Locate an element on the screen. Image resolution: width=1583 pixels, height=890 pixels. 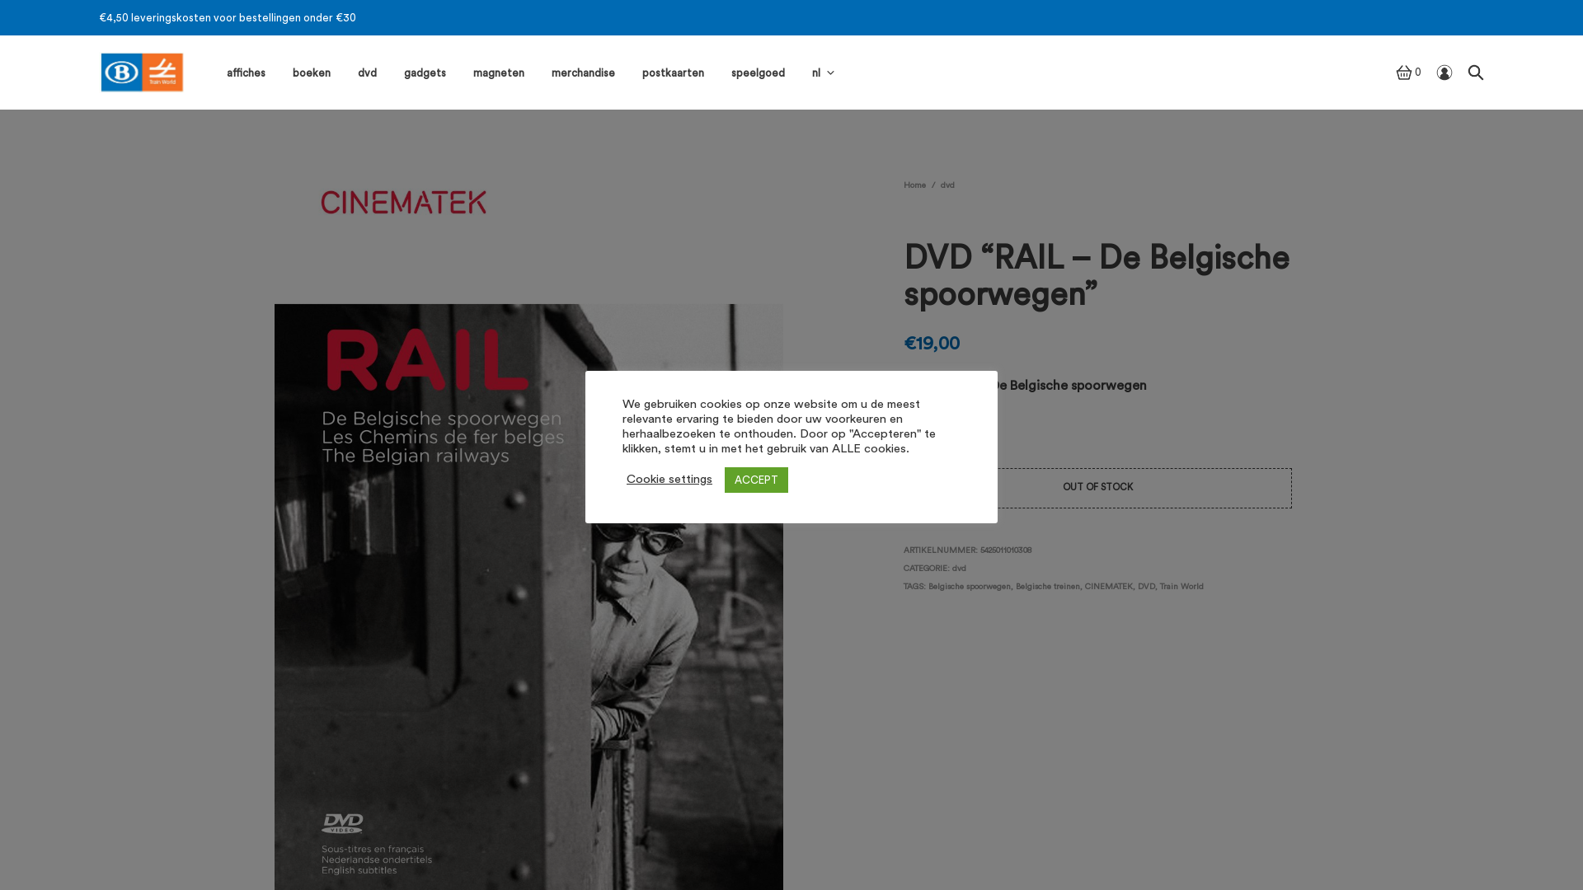
Train World is located at coordinates (1182, 587).